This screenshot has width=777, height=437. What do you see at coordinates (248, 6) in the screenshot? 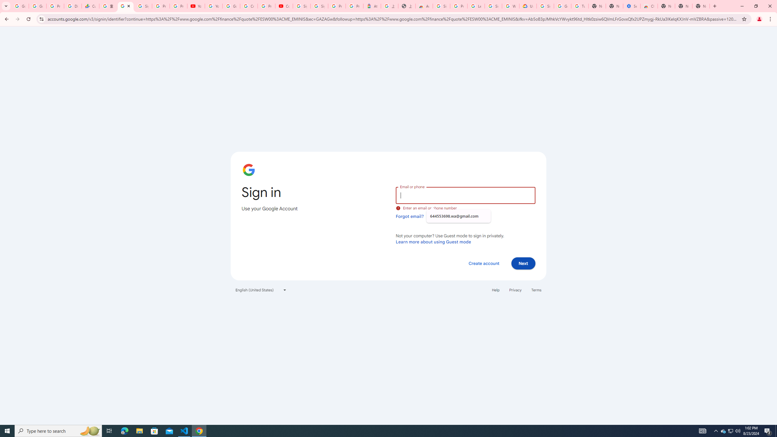
I see `Create your Google Account` at bounding box center [248, 6].